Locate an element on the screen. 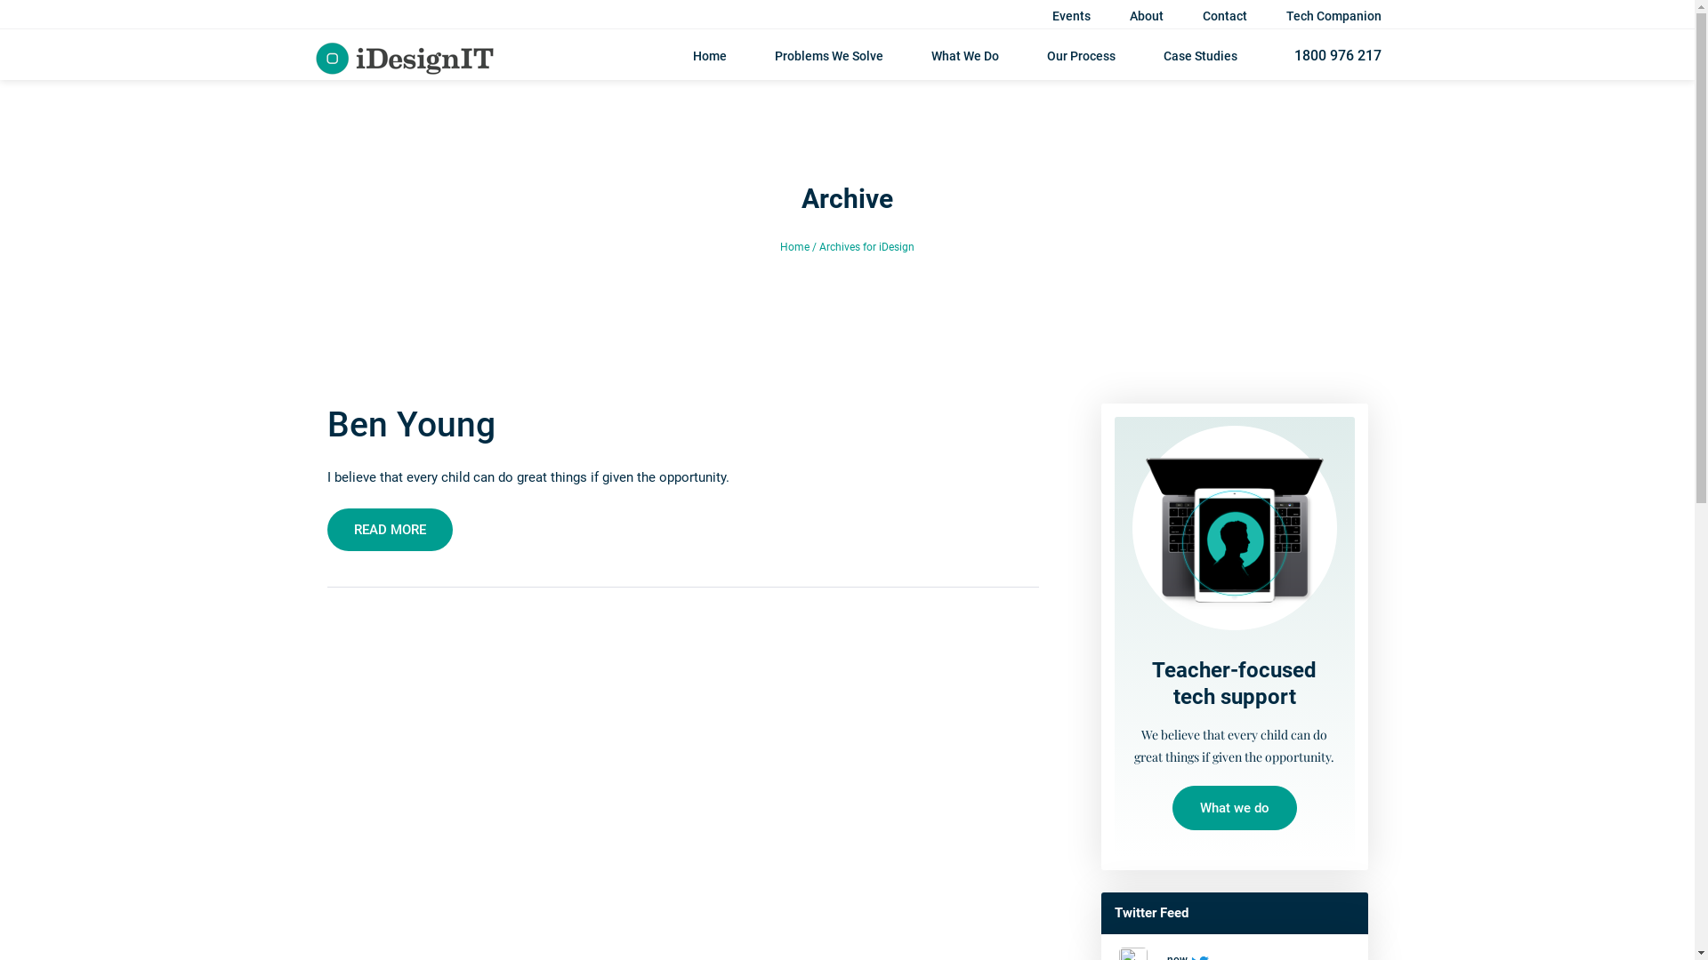 The image size is (1708, 960). iDesignIT is located at coordinates (406, 56).